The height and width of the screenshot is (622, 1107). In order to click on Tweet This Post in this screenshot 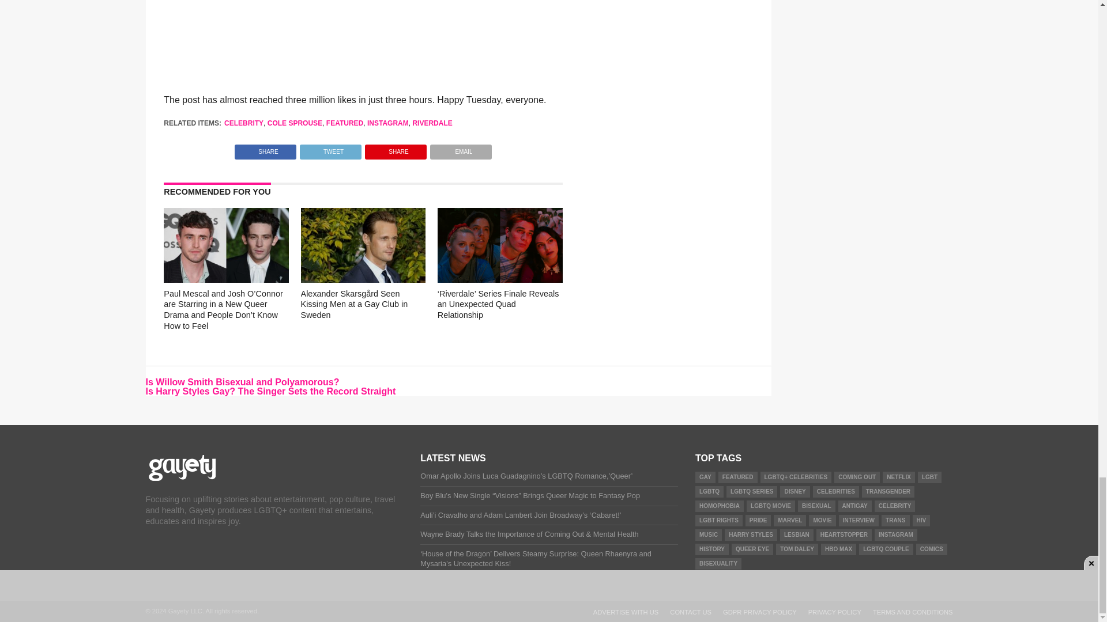, I will do `click(330, 149)`.